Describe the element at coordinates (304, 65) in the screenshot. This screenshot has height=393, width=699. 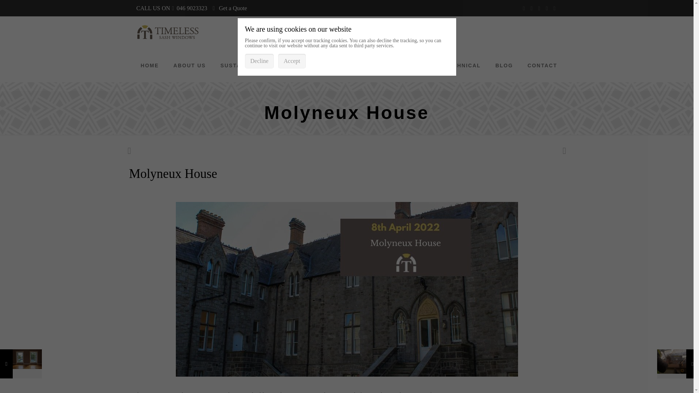
I see `PRODUCTS` at that location.